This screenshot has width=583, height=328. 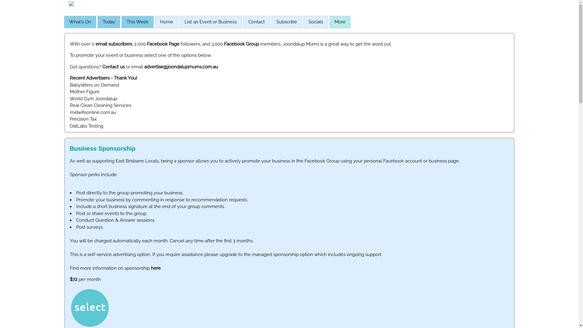 What do you see at coordinates (137, 22) in the screenshot?
I see `This Week` at bounding box center [137, 22].